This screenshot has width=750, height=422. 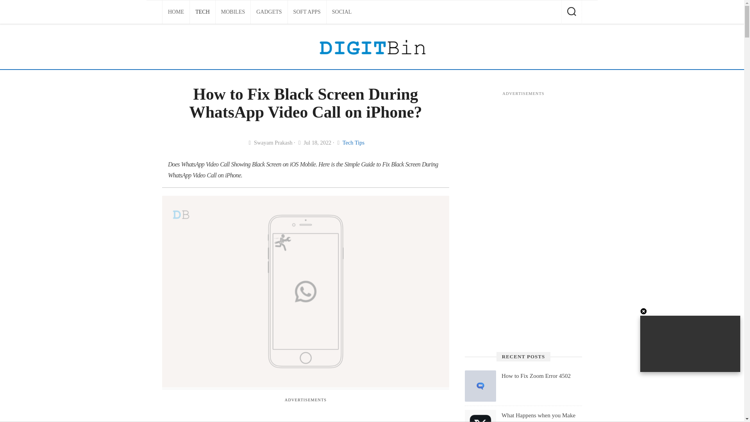 I want to click on HOME, so click(x=176, y=12).